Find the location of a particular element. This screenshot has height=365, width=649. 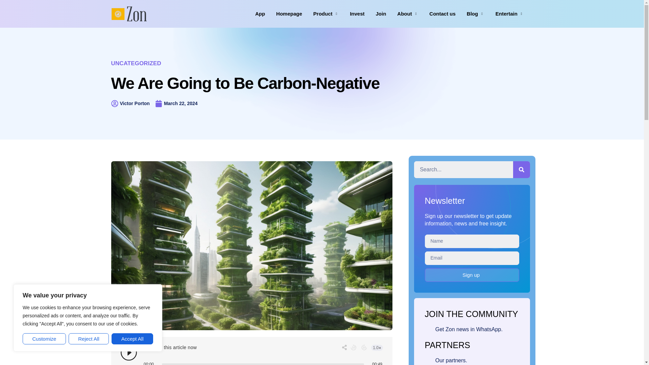

Trinity Audio Player is located at coordinates (251, 354).